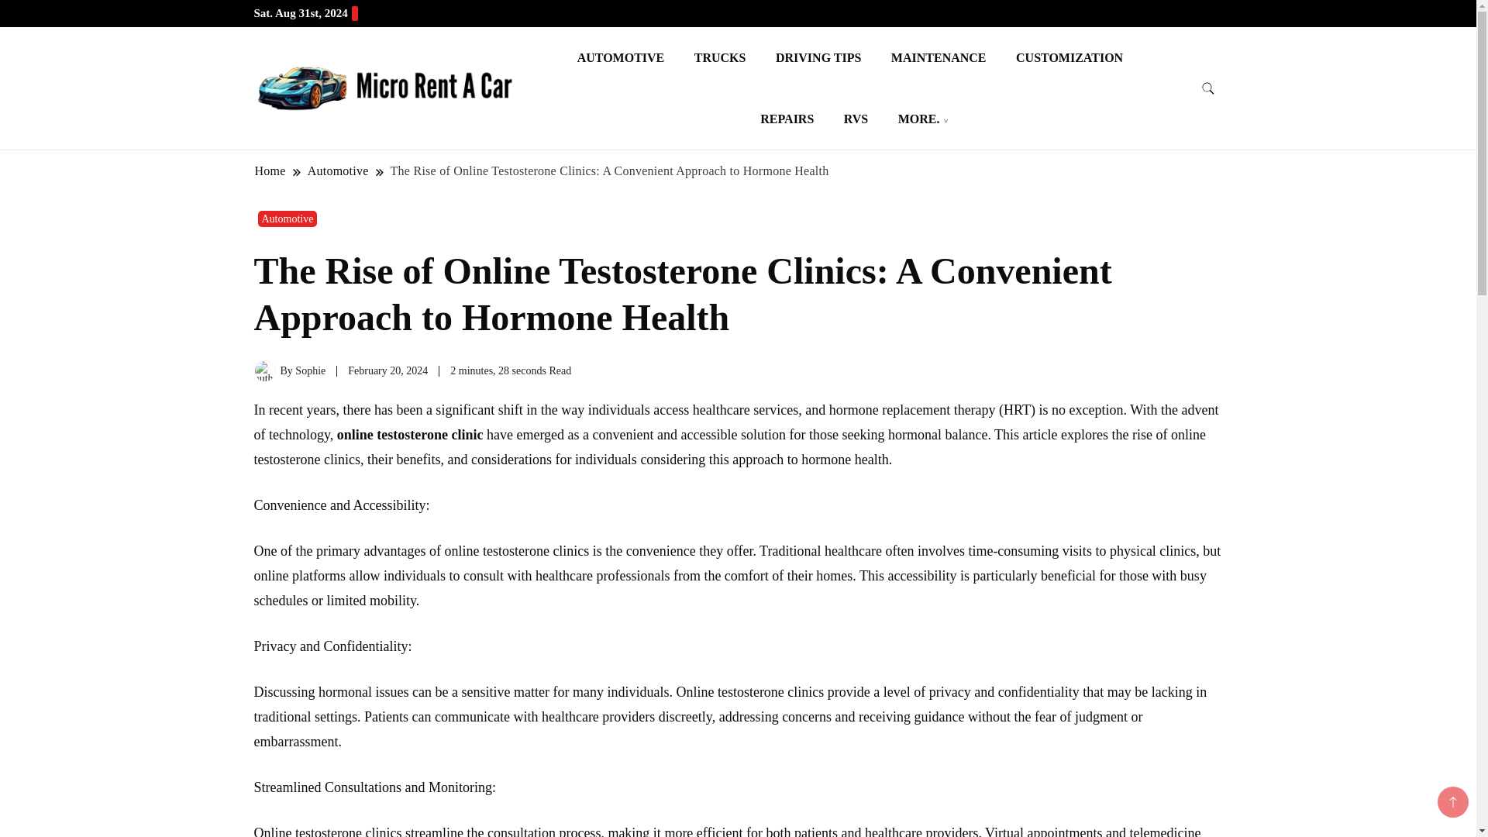 Image resolution: width=1488 pixels, height=837 pixels. I want to click on Automotive, so click(338, 170).